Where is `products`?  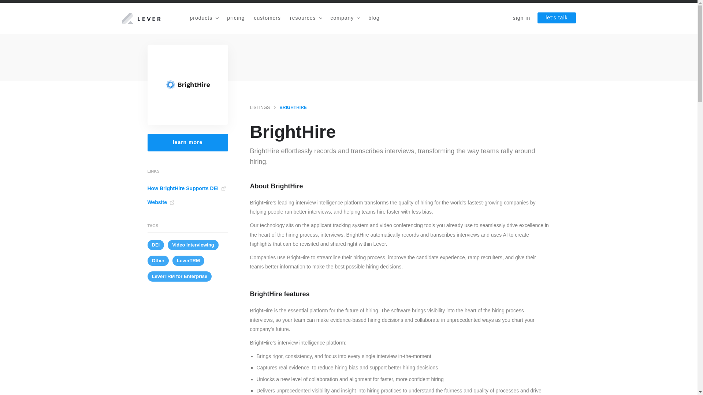
products is located at coordinates (204, 19).